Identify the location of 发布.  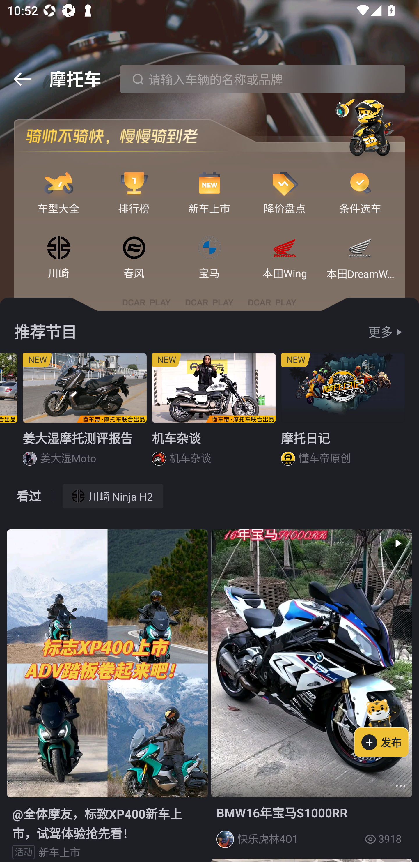
(387, 726).